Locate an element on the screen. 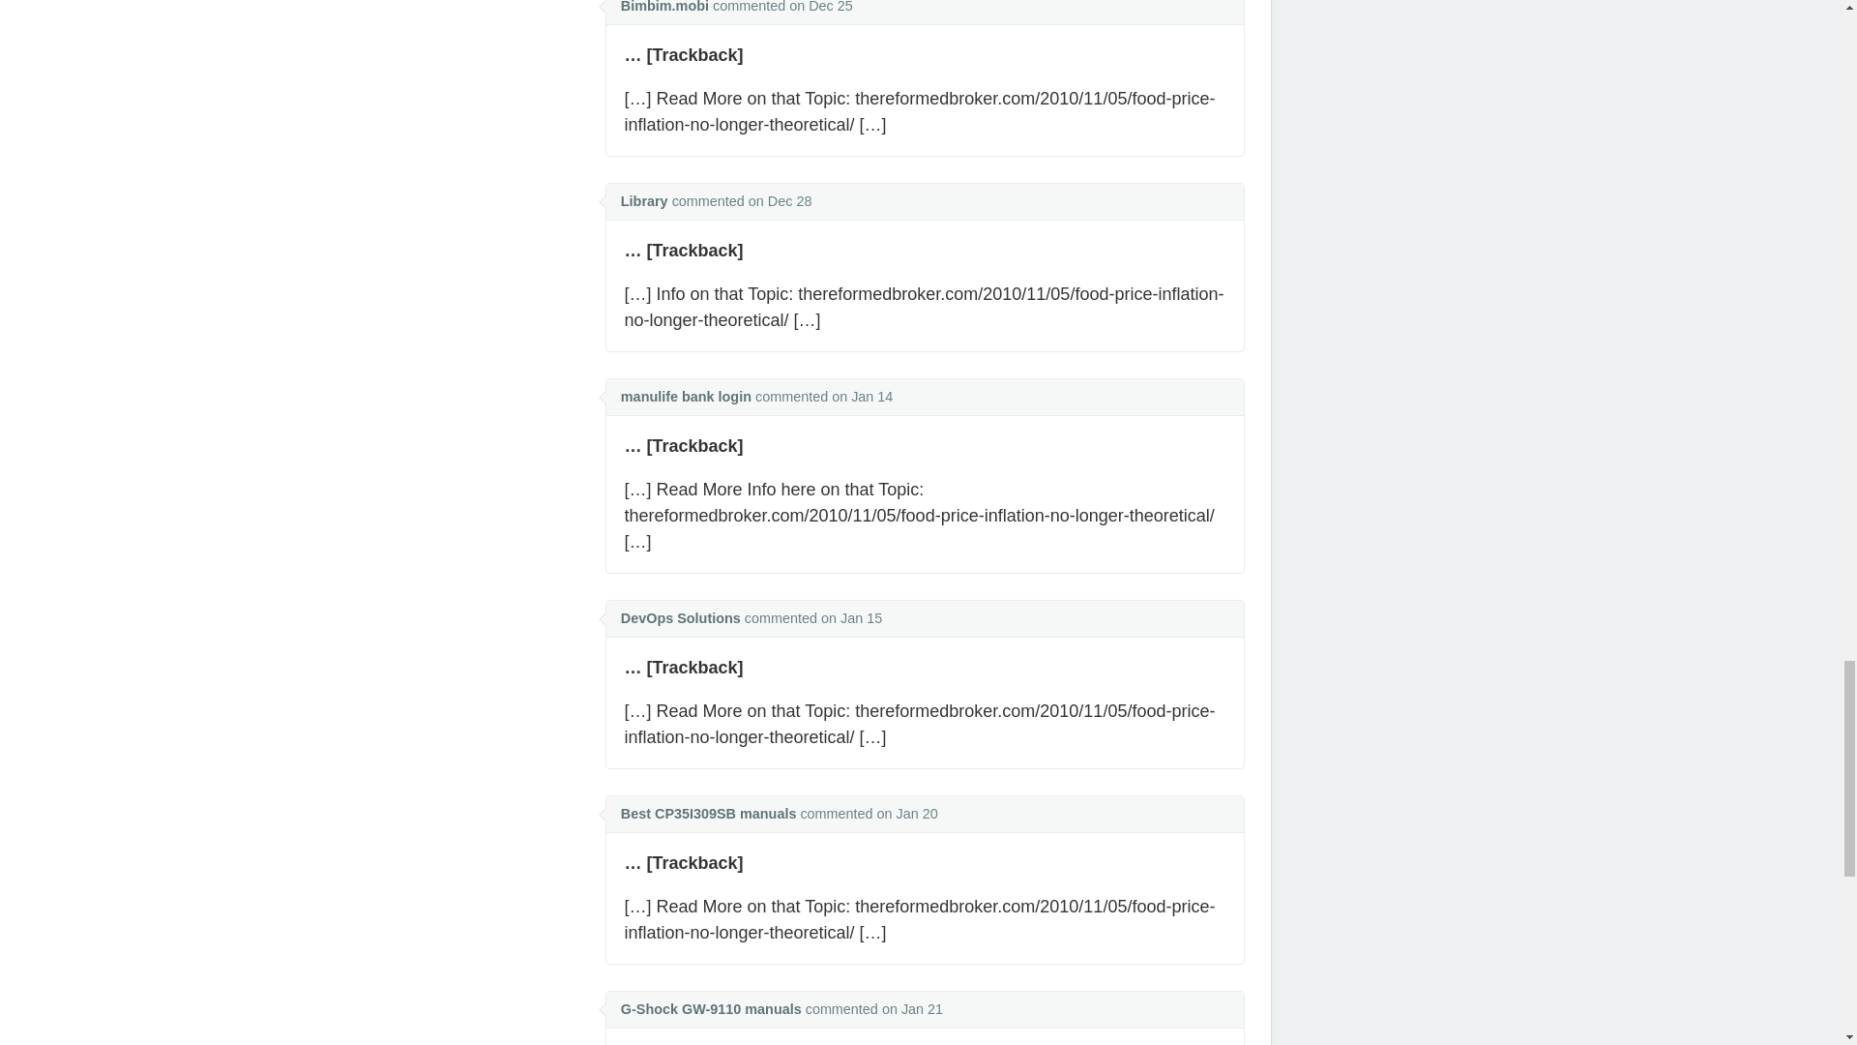 The height and width of the screenshot is (1045, 1857). Library is located at coordinates (644, 201).